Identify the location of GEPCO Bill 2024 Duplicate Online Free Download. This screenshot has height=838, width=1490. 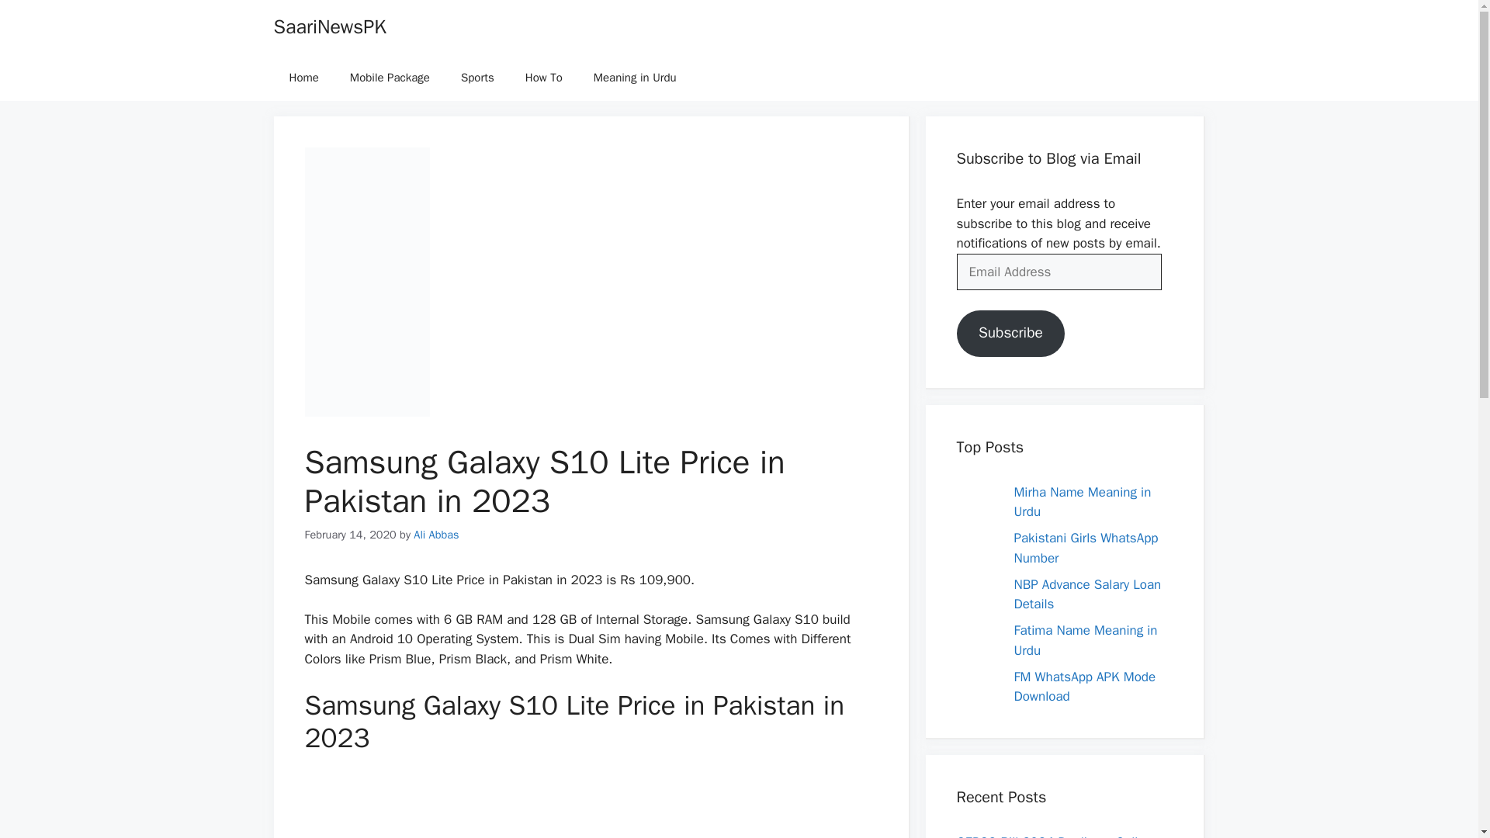
(1054, 836).